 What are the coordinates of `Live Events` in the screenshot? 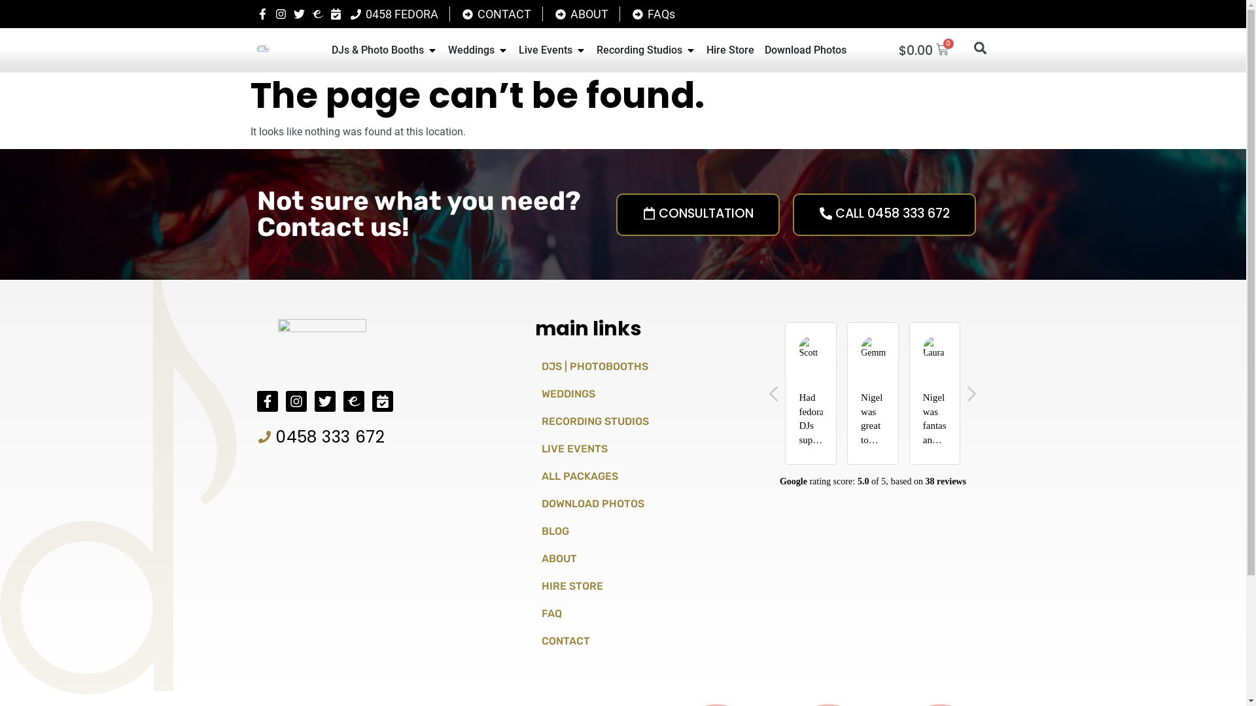 It's located at (546, 50).